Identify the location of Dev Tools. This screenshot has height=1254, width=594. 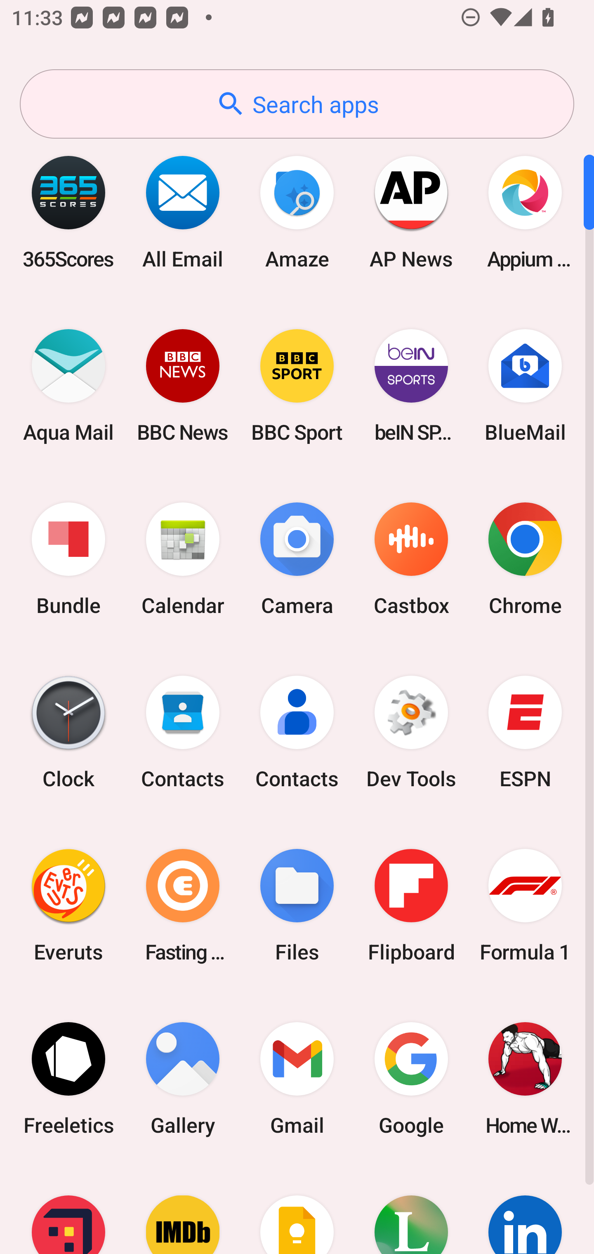
(411, 732).